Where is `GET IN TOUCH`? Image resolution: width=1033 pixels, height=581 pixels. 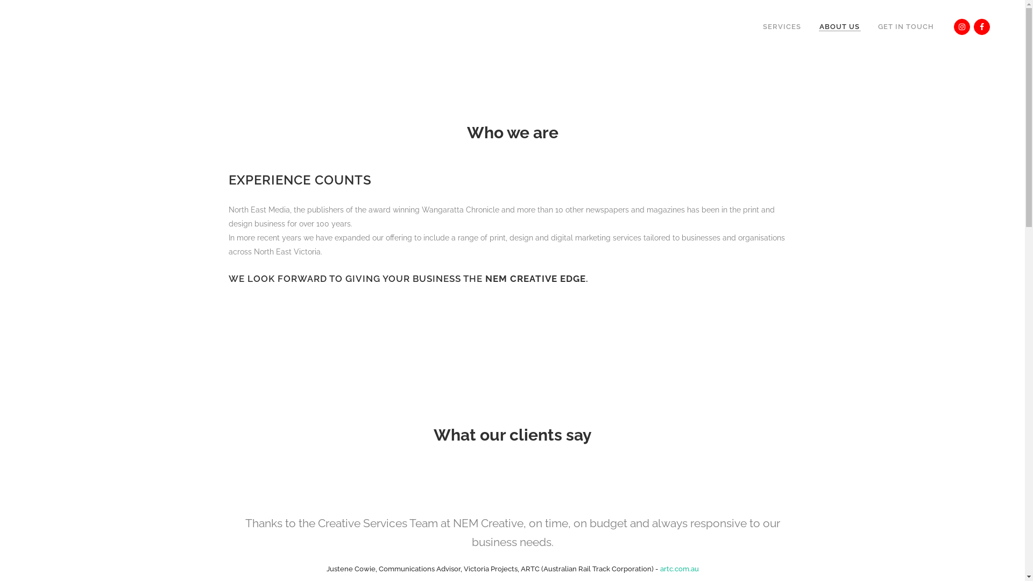 GET IN TOUCH is located at coordinates (906, 27).